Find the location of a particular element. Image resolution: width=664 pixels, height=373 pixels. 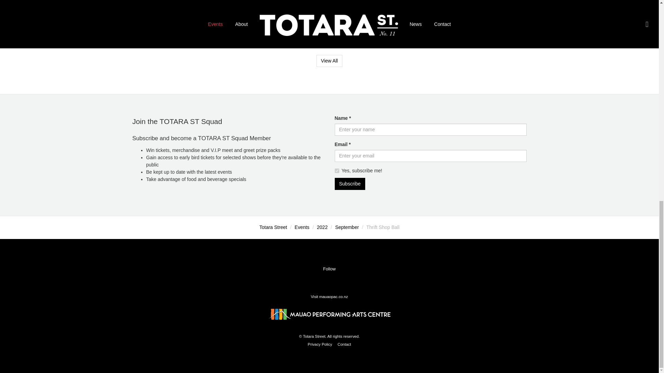

2022 is located at coordinates (322, 227).